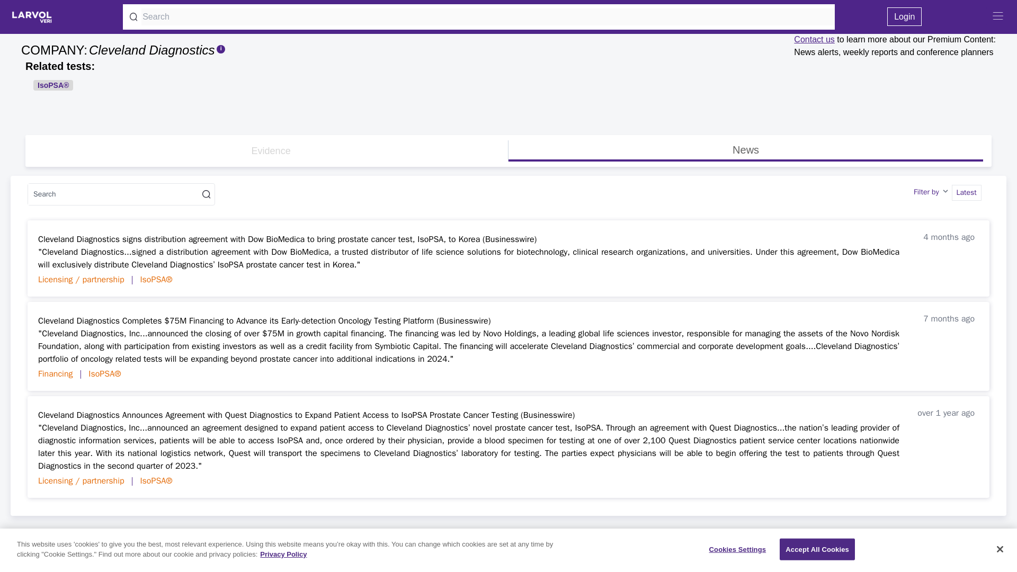 The height and width of the screenshot is (572, 1017). What do you see at coordinates (947, 193) in the screenshot?
I see `Contact us` at bounding box center [947, 193].